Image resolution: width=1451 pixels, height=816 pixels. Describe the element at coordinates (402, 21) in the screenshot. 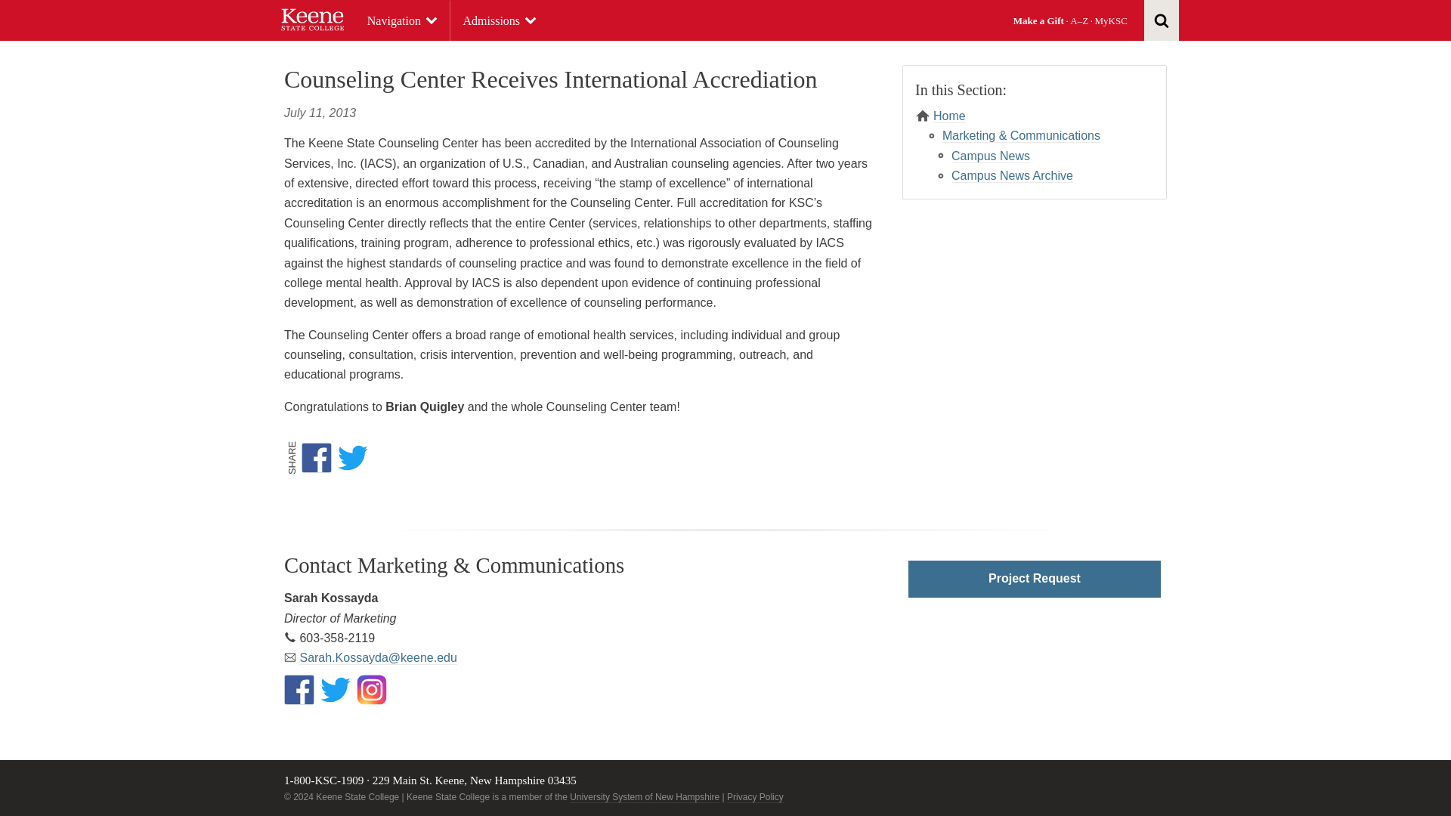

I see `Navigation` at that location.